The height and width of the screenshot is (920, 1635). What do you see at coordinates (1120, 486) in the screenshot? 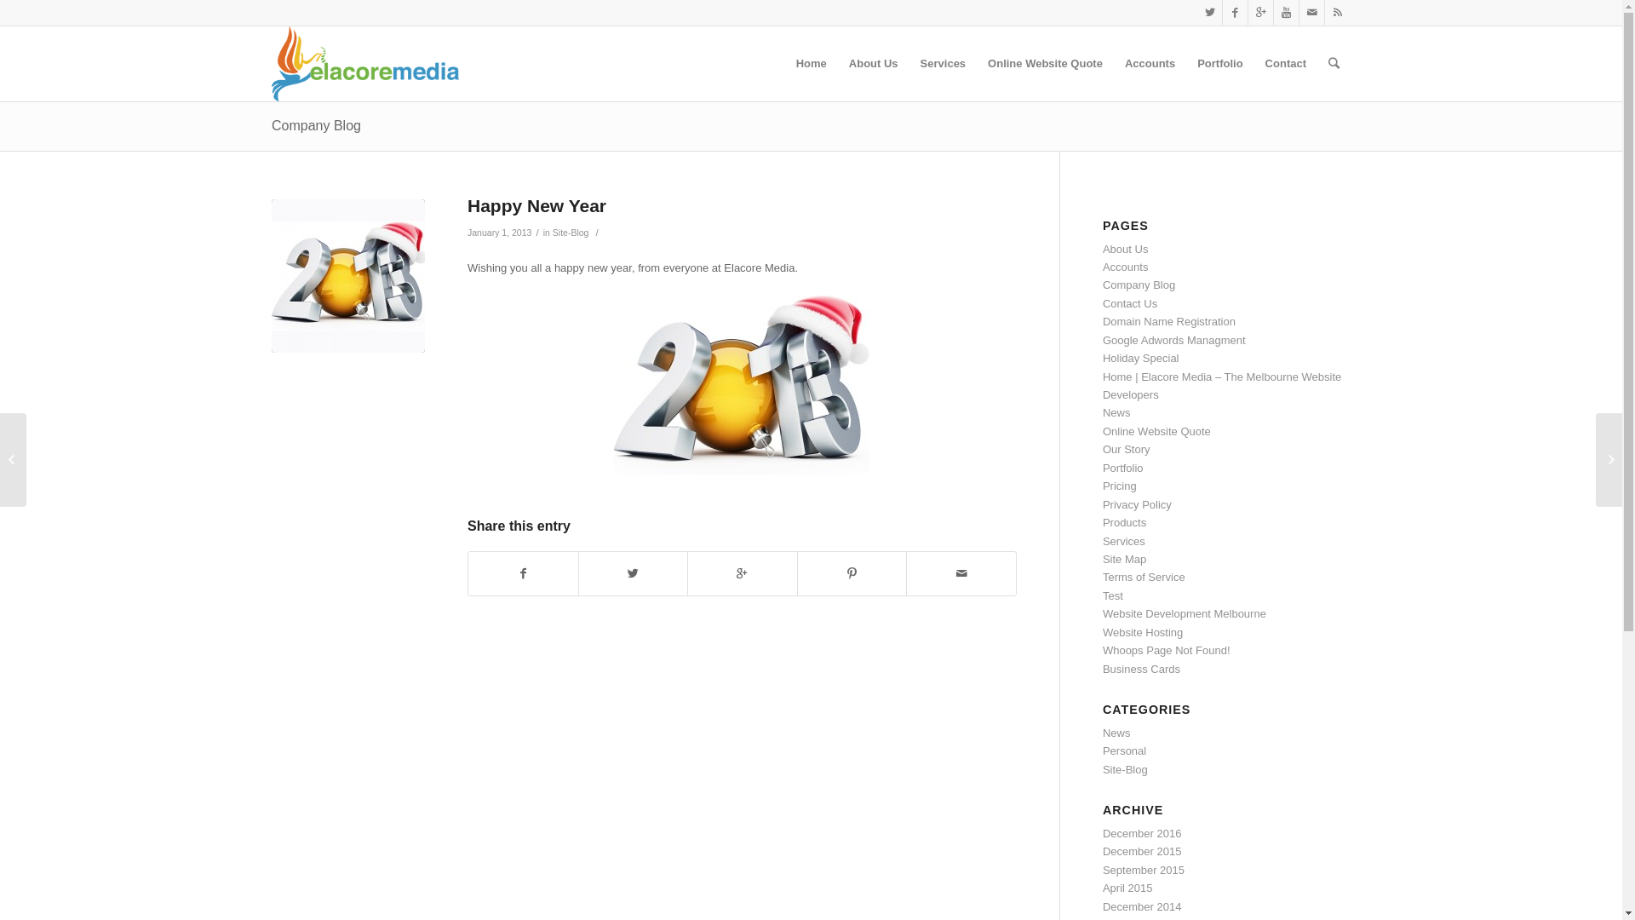
I see `Pricing` at bounding box center [1120, 486].